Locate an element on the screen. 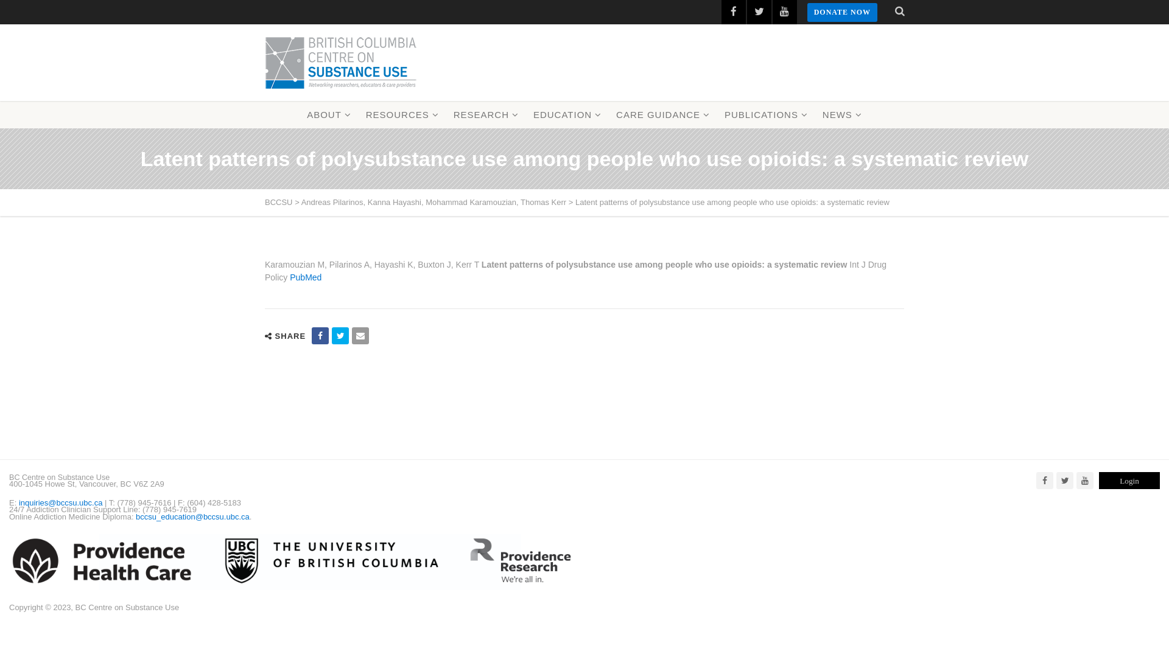 Image resolution: width=1169 pixels, height=657 pixels. PUBLICATIONS is located at coordinates (766, 114).